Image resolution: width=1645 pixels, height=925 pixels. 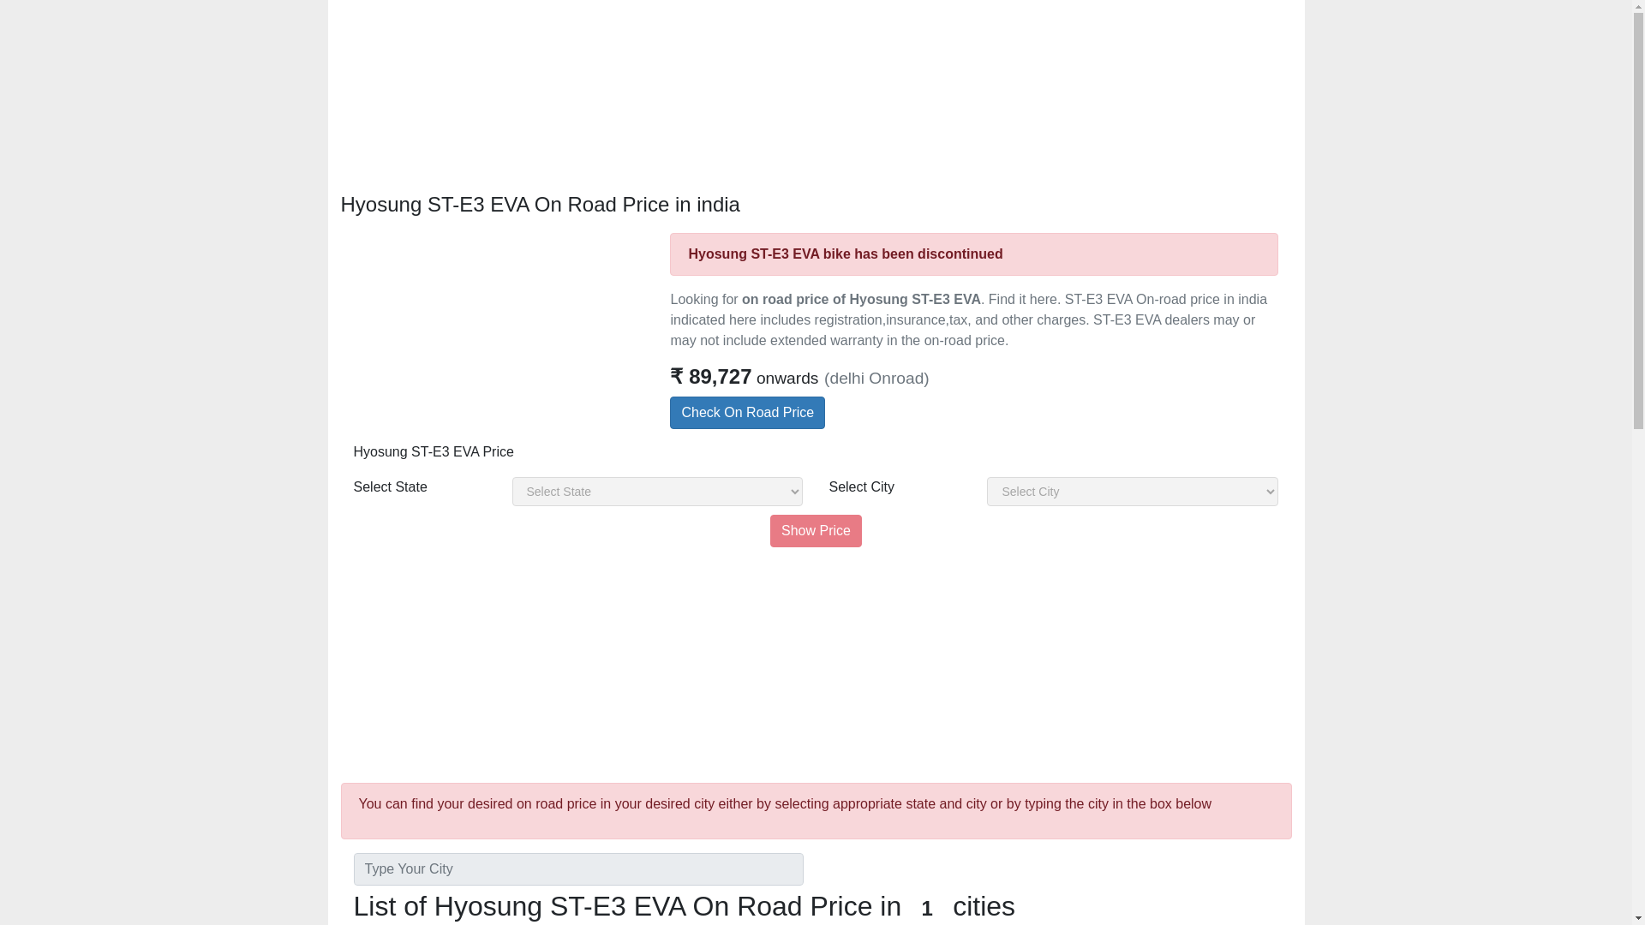 I want to click on Show Price, so click(x=816, y=531).